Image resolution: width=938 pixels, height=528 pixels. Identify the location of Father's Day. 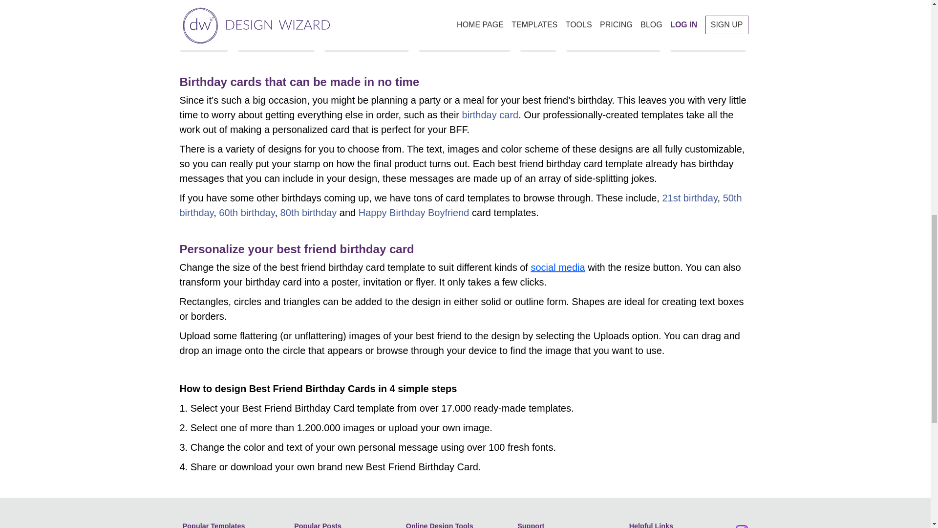
(396, 2).